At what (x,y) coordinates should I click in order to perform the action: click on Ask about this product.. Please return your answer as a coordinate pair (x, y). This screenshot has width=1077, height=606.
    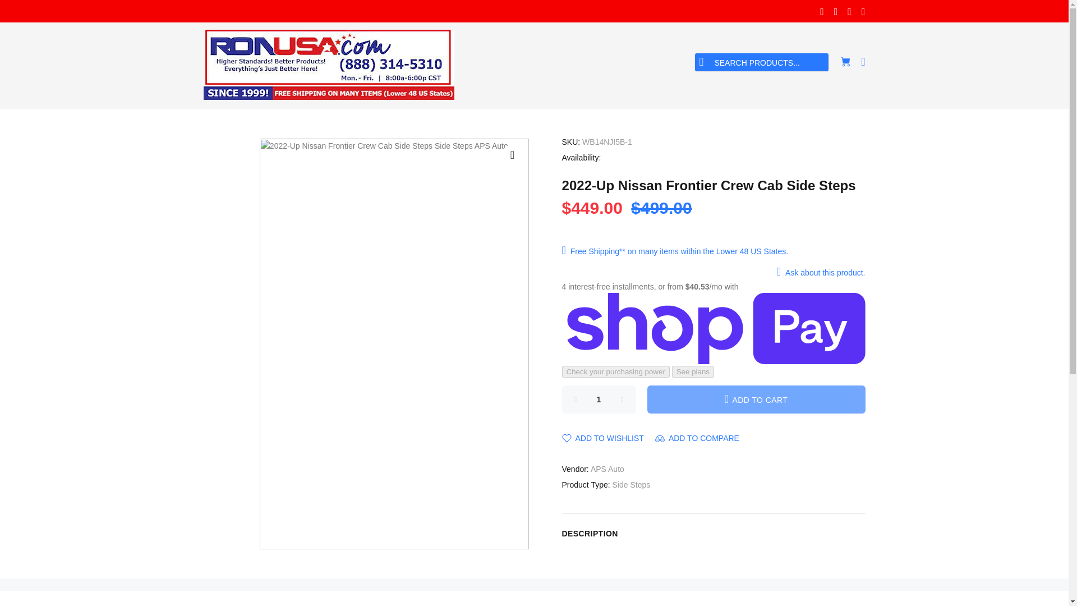
    Looking at the image, I should click on (818, 273).